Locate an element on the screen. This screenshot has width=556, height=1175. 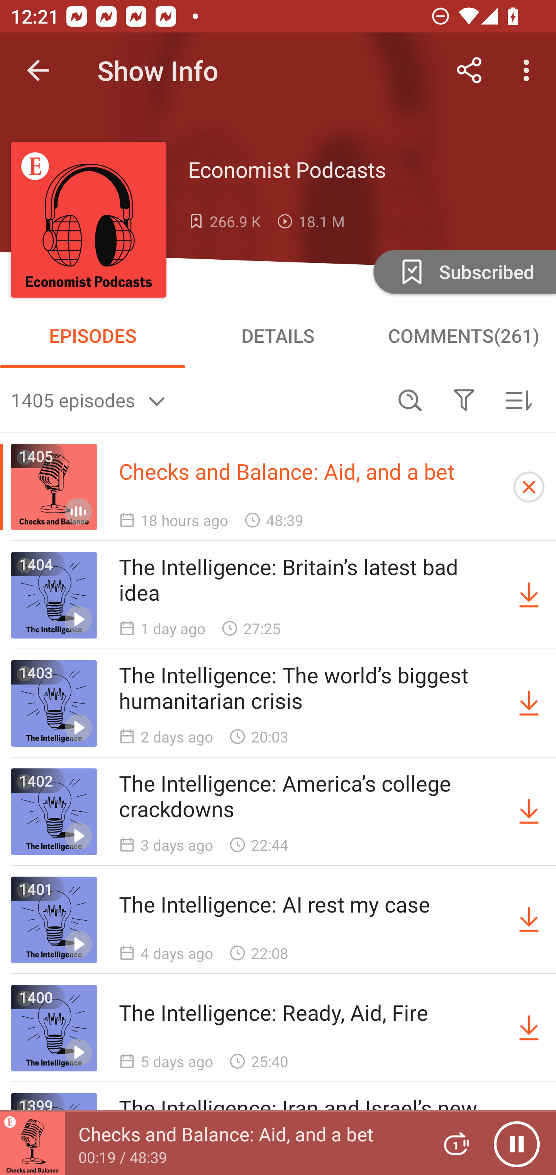
COMMENTS(261) is located at coordinates (463, 335).